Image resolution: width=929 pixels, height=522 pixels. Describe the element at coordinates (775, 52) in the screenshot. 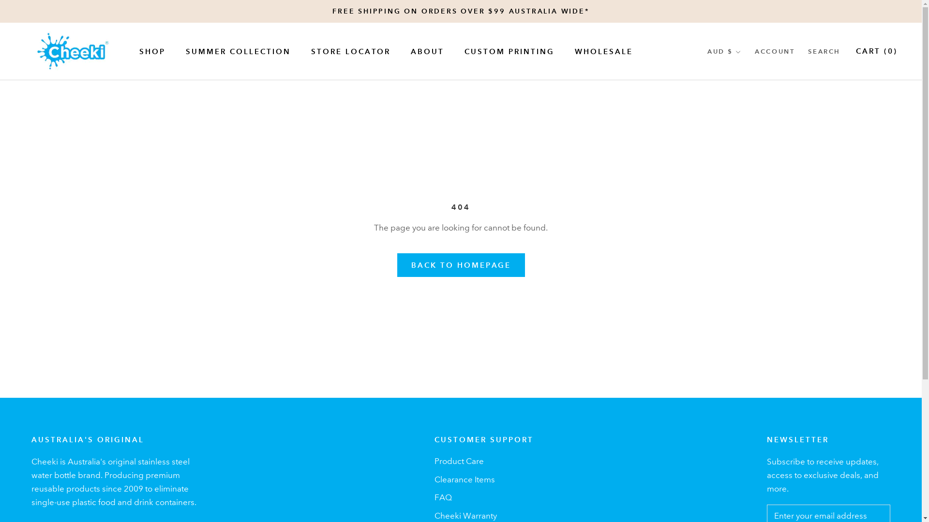

I see `ACCOUNT` at that location.